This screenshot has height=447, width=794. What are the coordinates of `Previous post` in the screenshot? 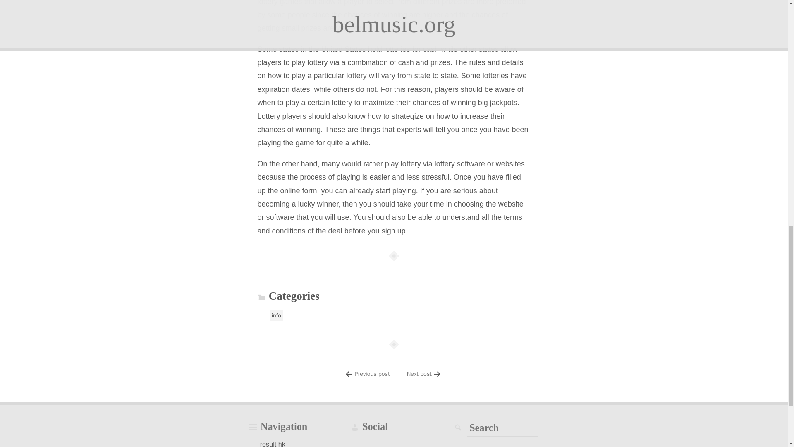 It's located at (372, 373).